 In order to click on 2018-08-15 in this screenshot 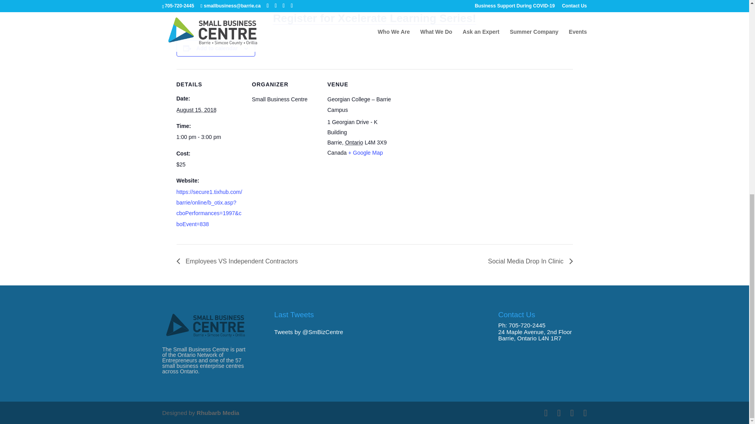, I will do `click(209, 137)`.